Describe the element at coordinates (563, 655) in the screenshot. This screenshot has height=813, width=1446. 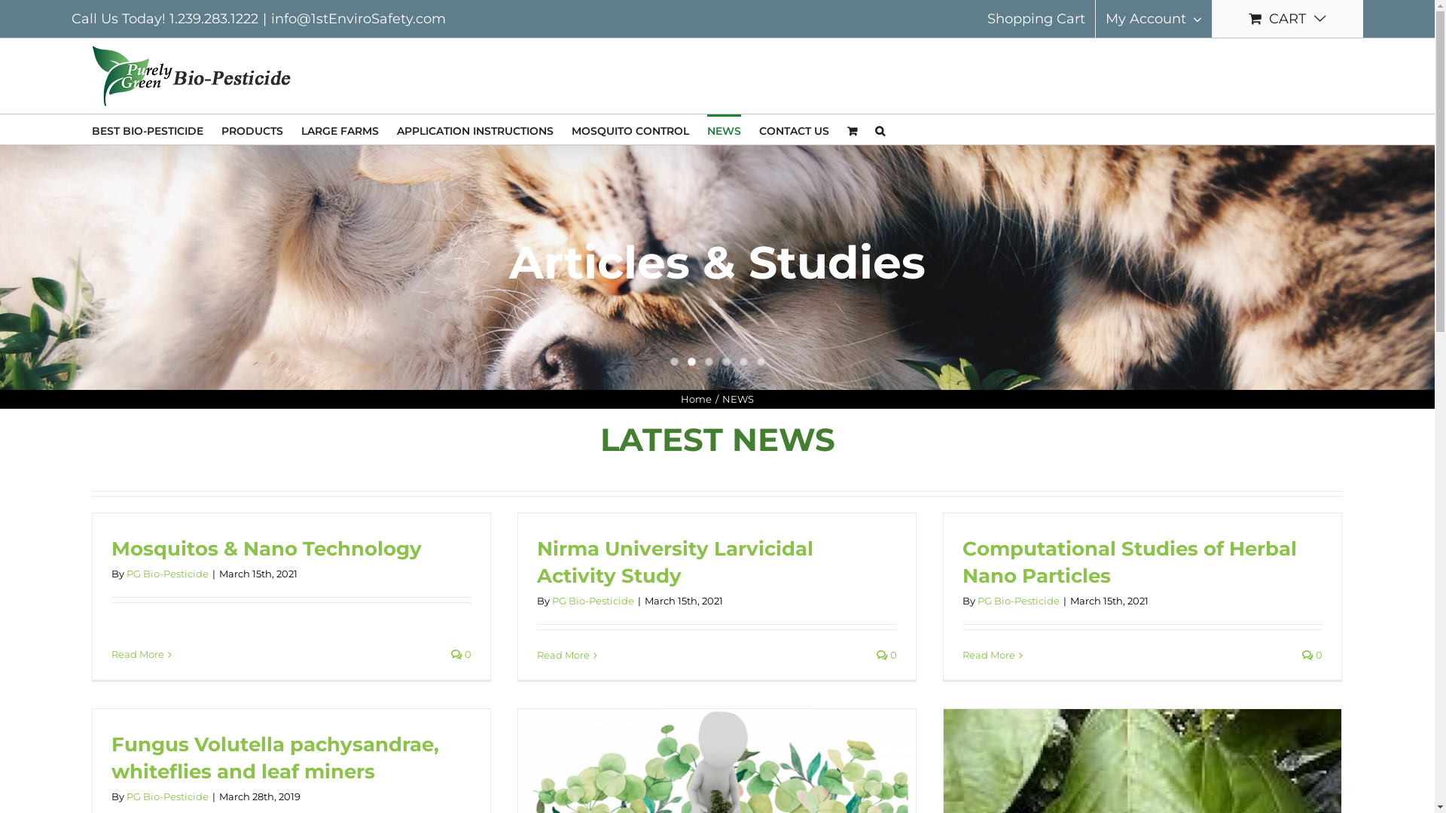
I see `Read More` at that location.